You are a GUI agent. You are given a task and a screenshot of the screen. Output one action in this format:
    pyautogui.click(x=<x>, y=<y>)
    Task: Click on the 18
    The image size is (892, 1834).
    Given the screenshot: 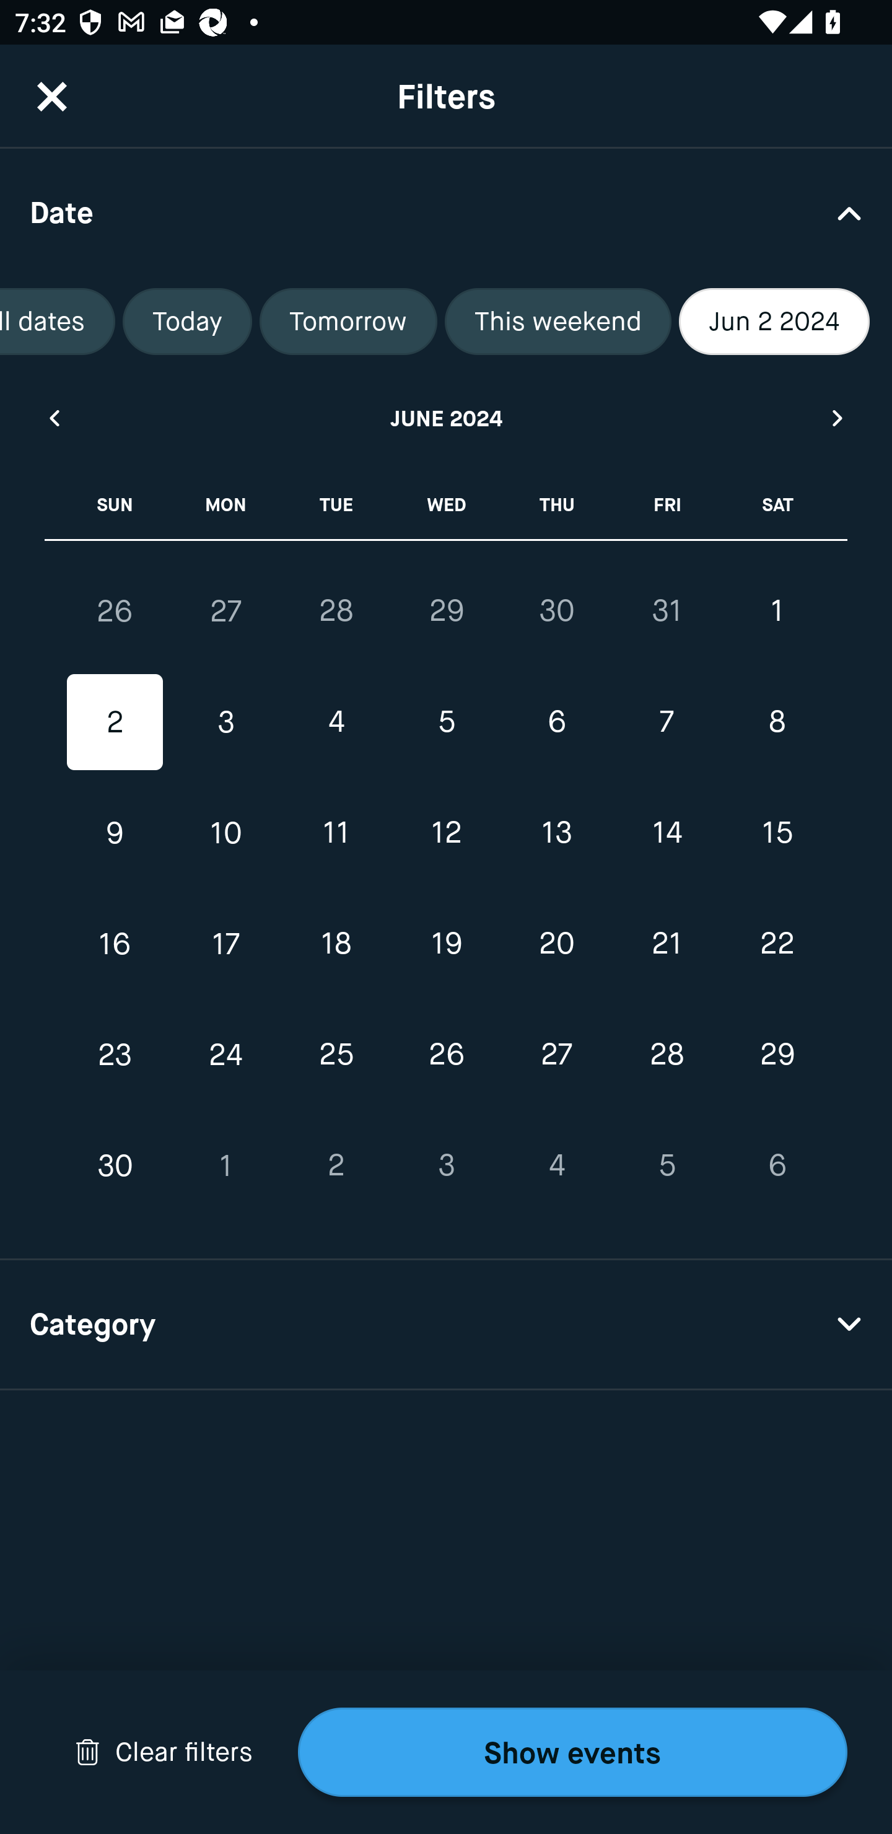 What is the action you would take?
    pyautogui.click(x=336, y=943)
    